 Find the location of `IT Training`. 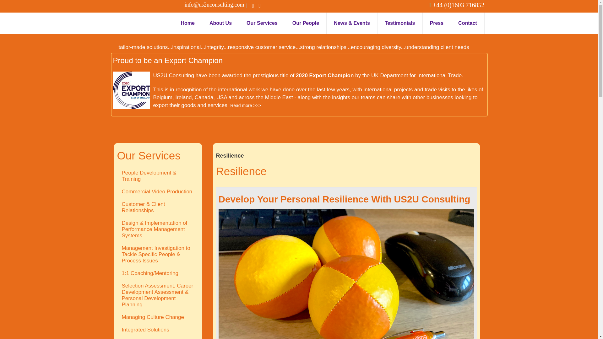

IT Training is located at coordinates (158, 338).